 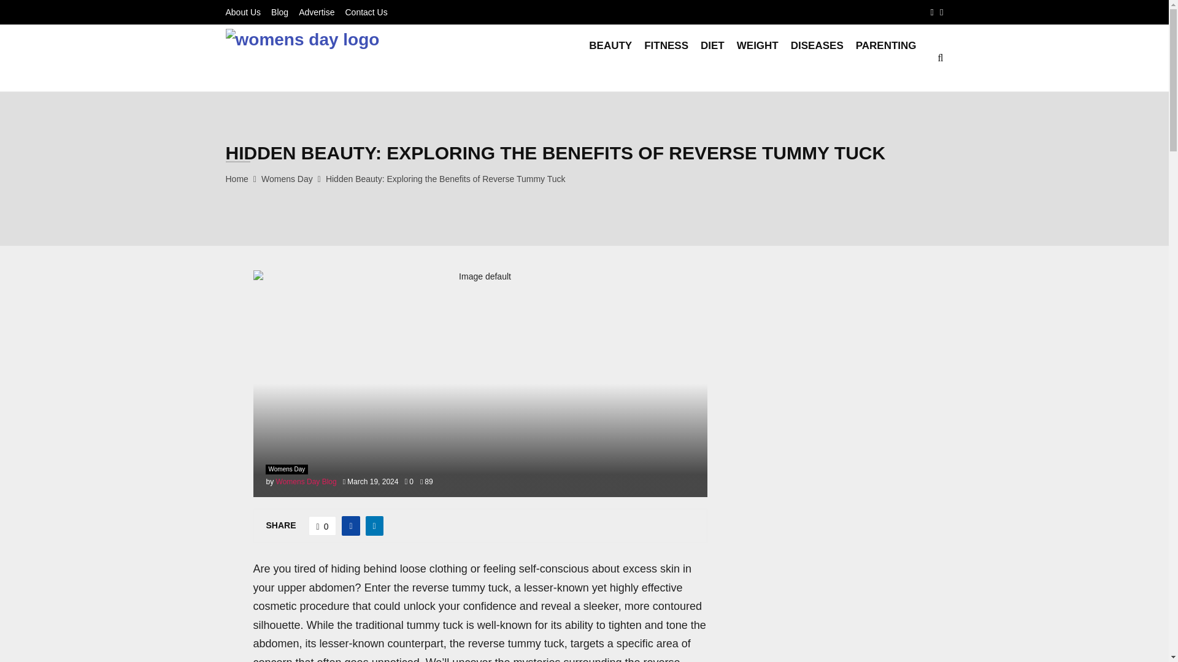 I want to click on Hidden Beauty: Exploring the Benefits of Reverse Tummy Tuck, so click(x=445, y=179).